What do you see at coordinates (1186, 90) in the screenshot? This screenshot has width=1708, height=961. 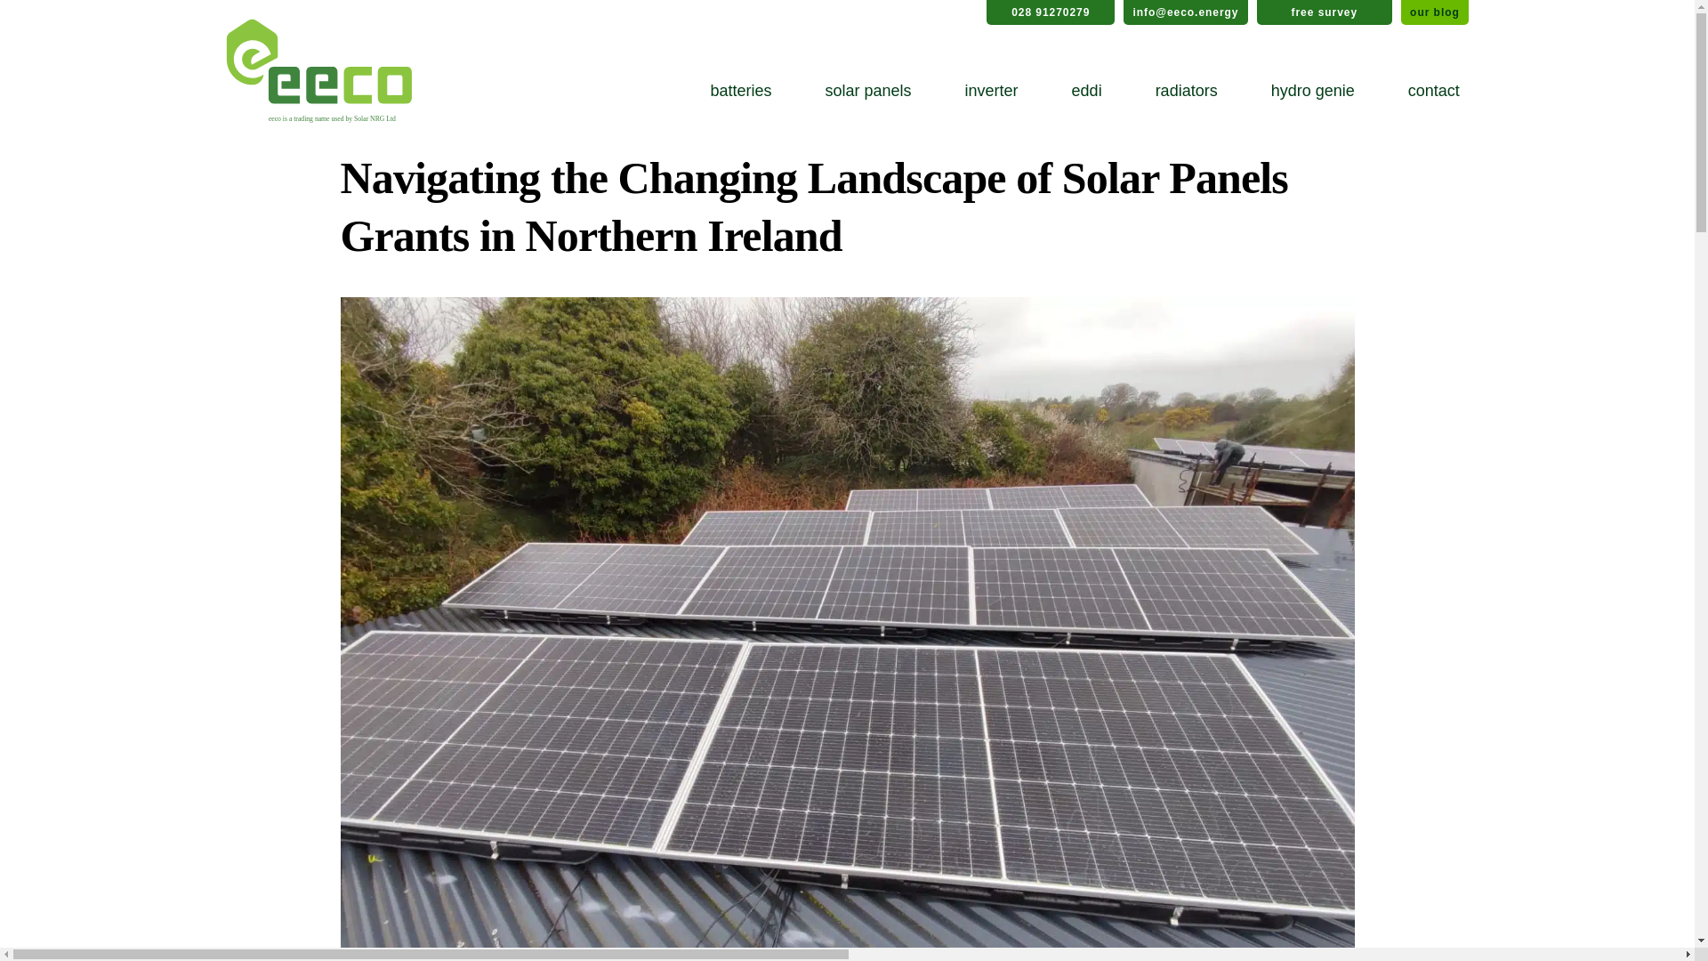 I see `radiators` at bounding box center [1186, 90].